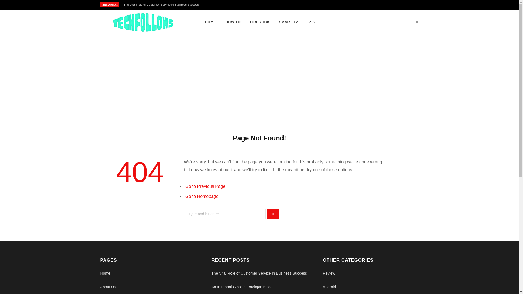 The height and width of the screenshot is (294, 523). What do you see at coordinates (329, 287) in the screenshot?
I see `Android` at bounding box center [329, 287].